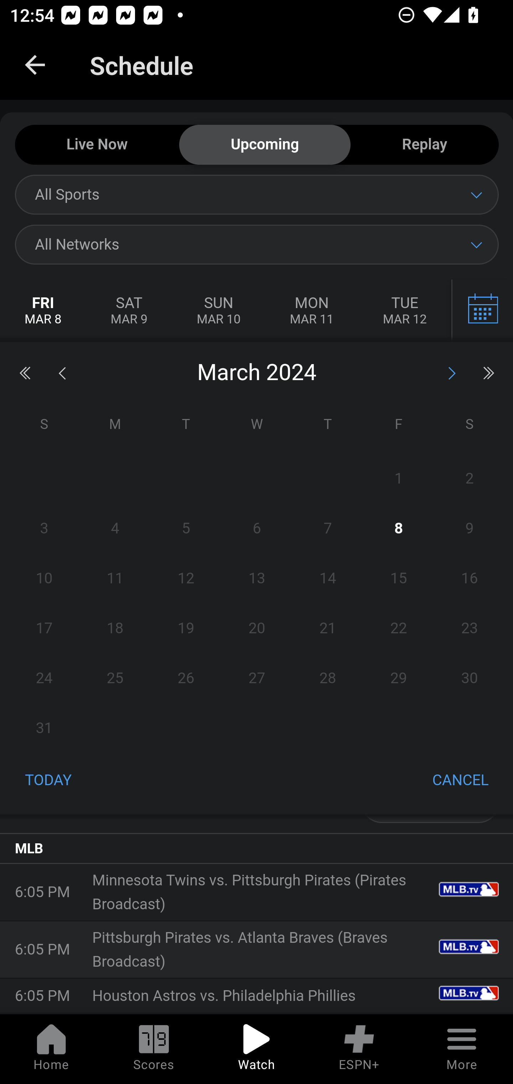 Image resolution: width=513 pixels, height=1084 pixels. I want to click on back.button, so click(35, 65).